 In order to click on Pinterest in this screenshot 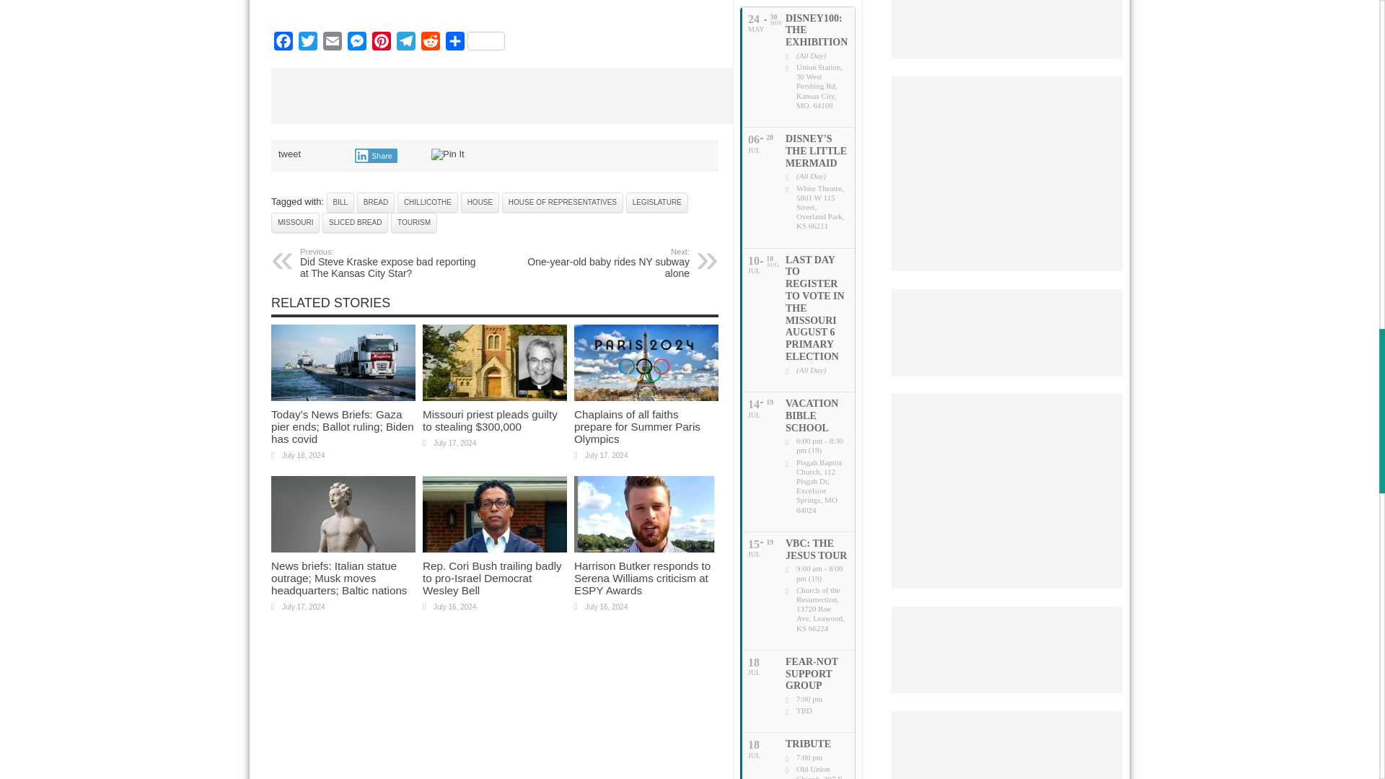, I will do `click(381, 43)`.